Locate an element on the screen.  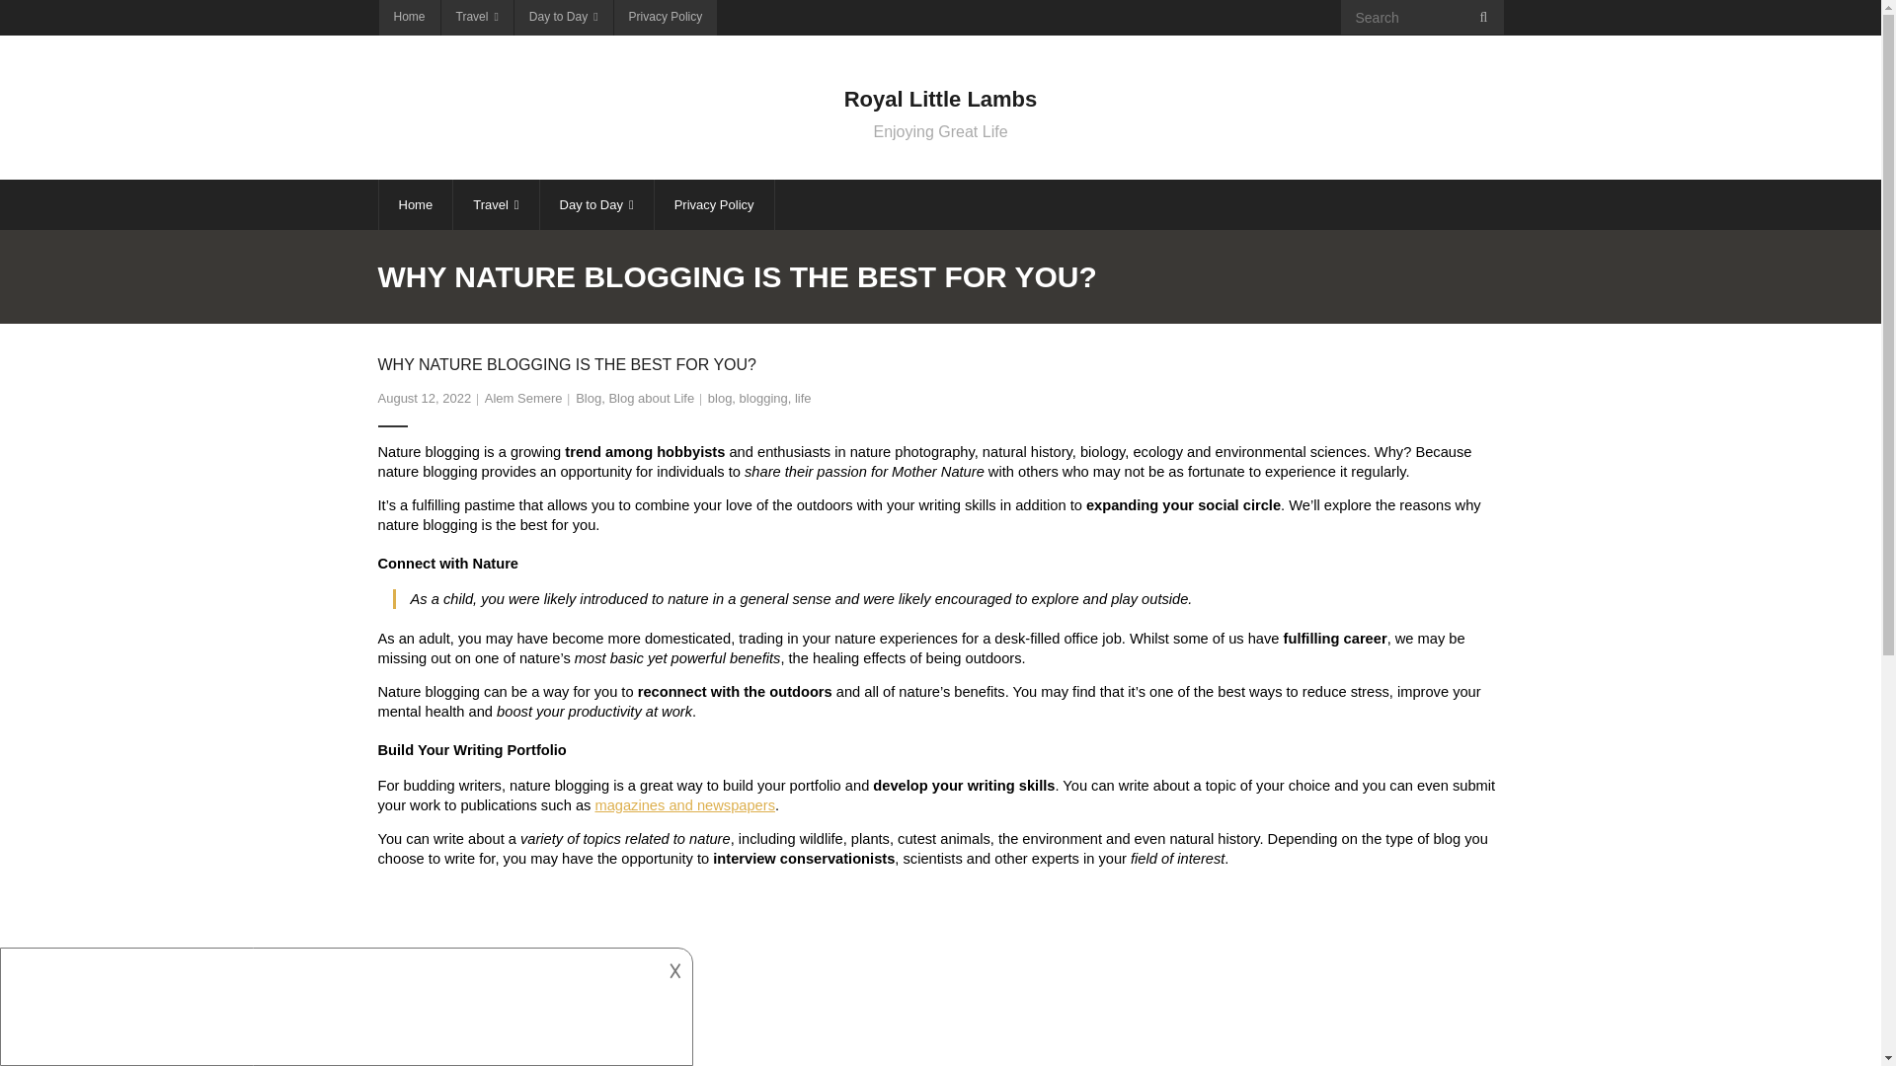
Enjoying Great Life is located at coordinates (940, 132).